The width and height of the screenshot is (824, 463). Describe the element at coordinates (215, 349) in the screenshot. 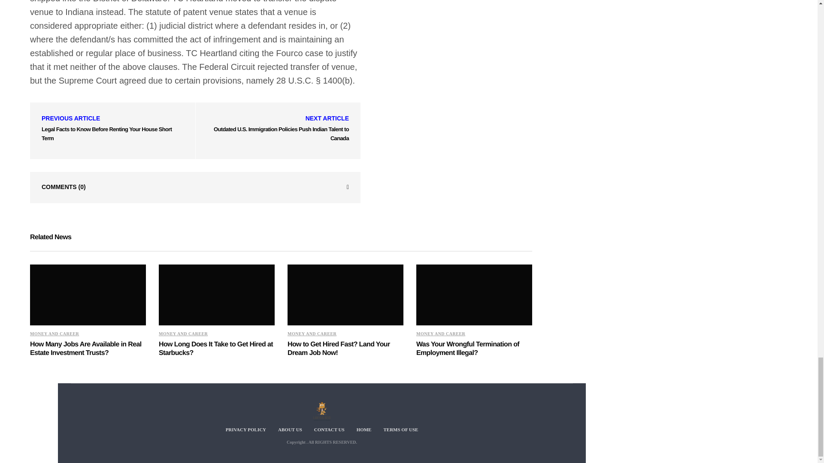

I see `How Long Does It Take to Get Hired at Starbucks?` at that location.